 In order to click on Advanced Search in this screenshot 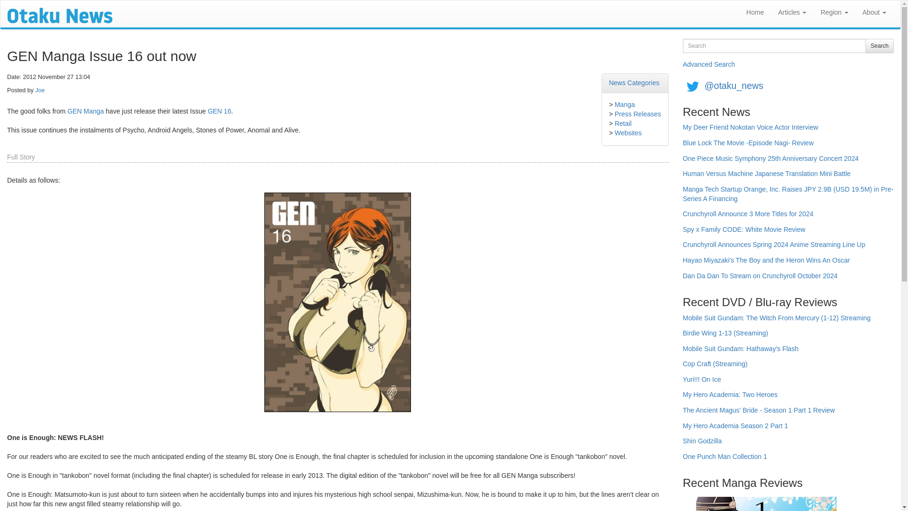, I will do `click(709, 64)`.